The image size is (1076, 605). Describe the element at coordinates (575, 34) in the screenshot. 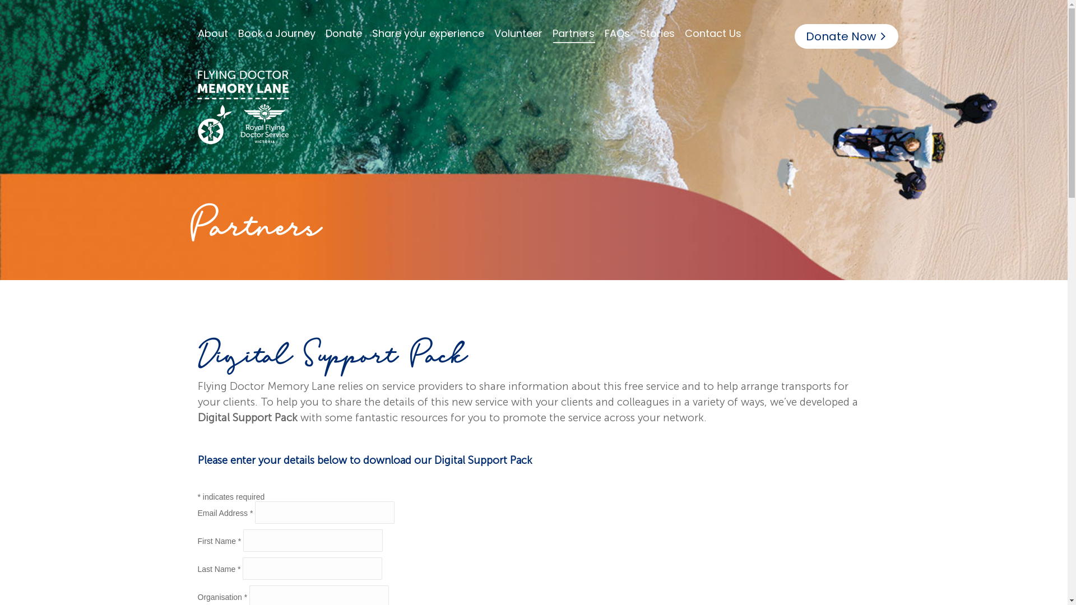

I see `Partners` at that location.